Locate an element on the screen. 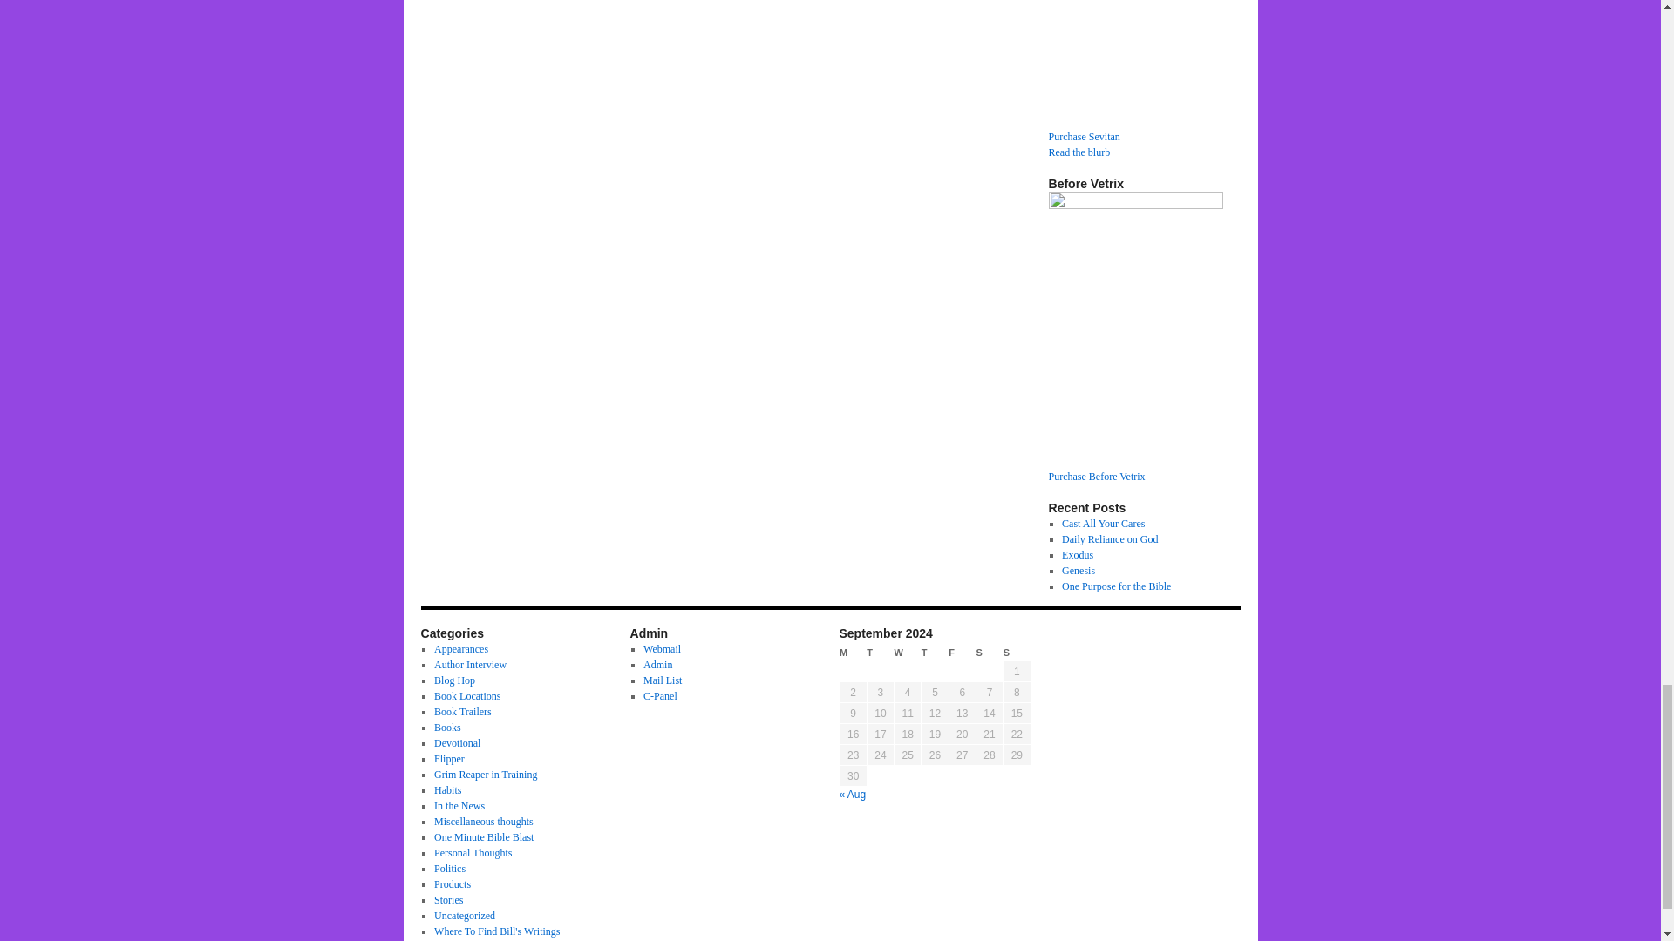 Image resolution: width=1674 pixels, height=941 pixels. Sunday is located at coordinates (1017, 653).